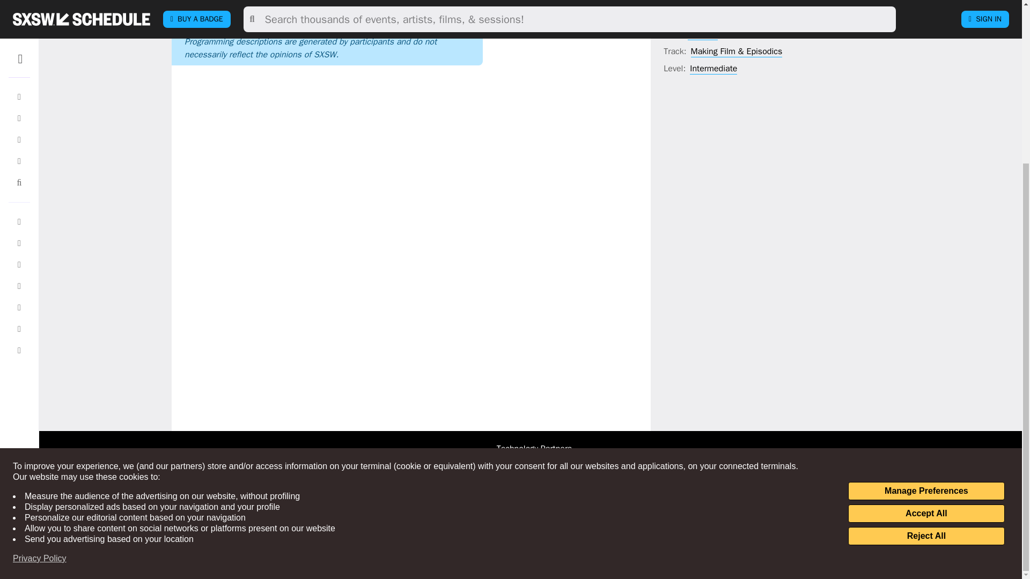 The height and width of the screenshot is (579, 1030). What do you see at coordinates (926, 270) in the screenshot?
I see `Manage Preferences` at bounding box center [926, 270].